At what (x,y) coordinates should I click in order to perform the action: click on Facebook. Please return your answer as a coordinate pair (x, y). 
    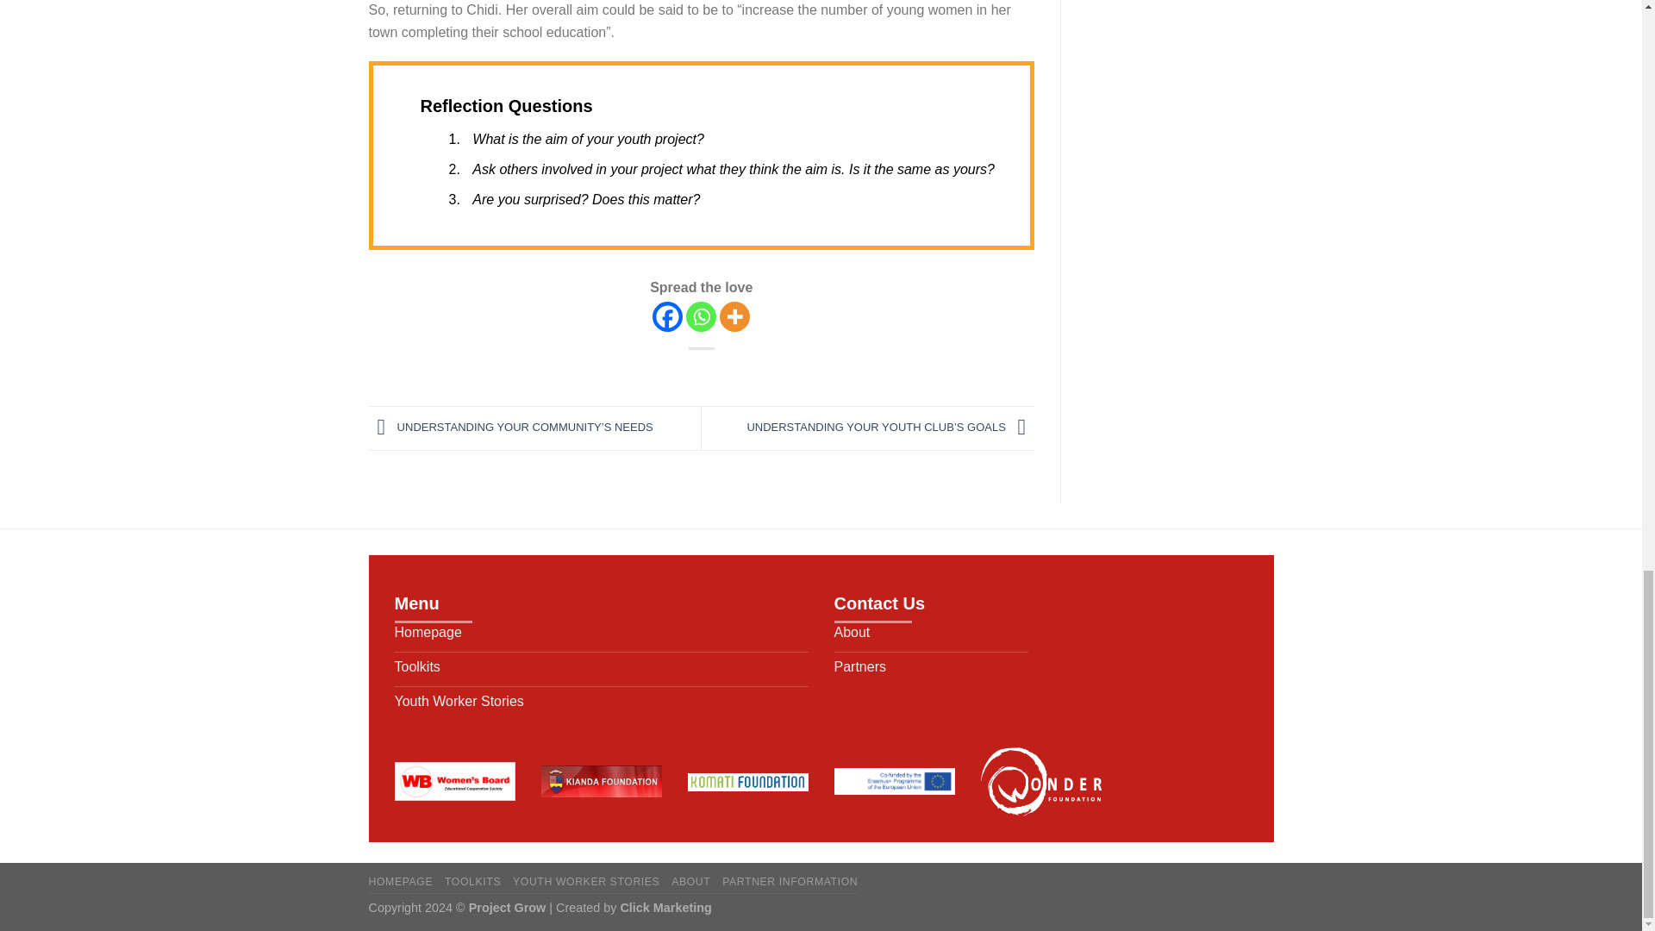
    Looking at the image, I should click on (667, 316).